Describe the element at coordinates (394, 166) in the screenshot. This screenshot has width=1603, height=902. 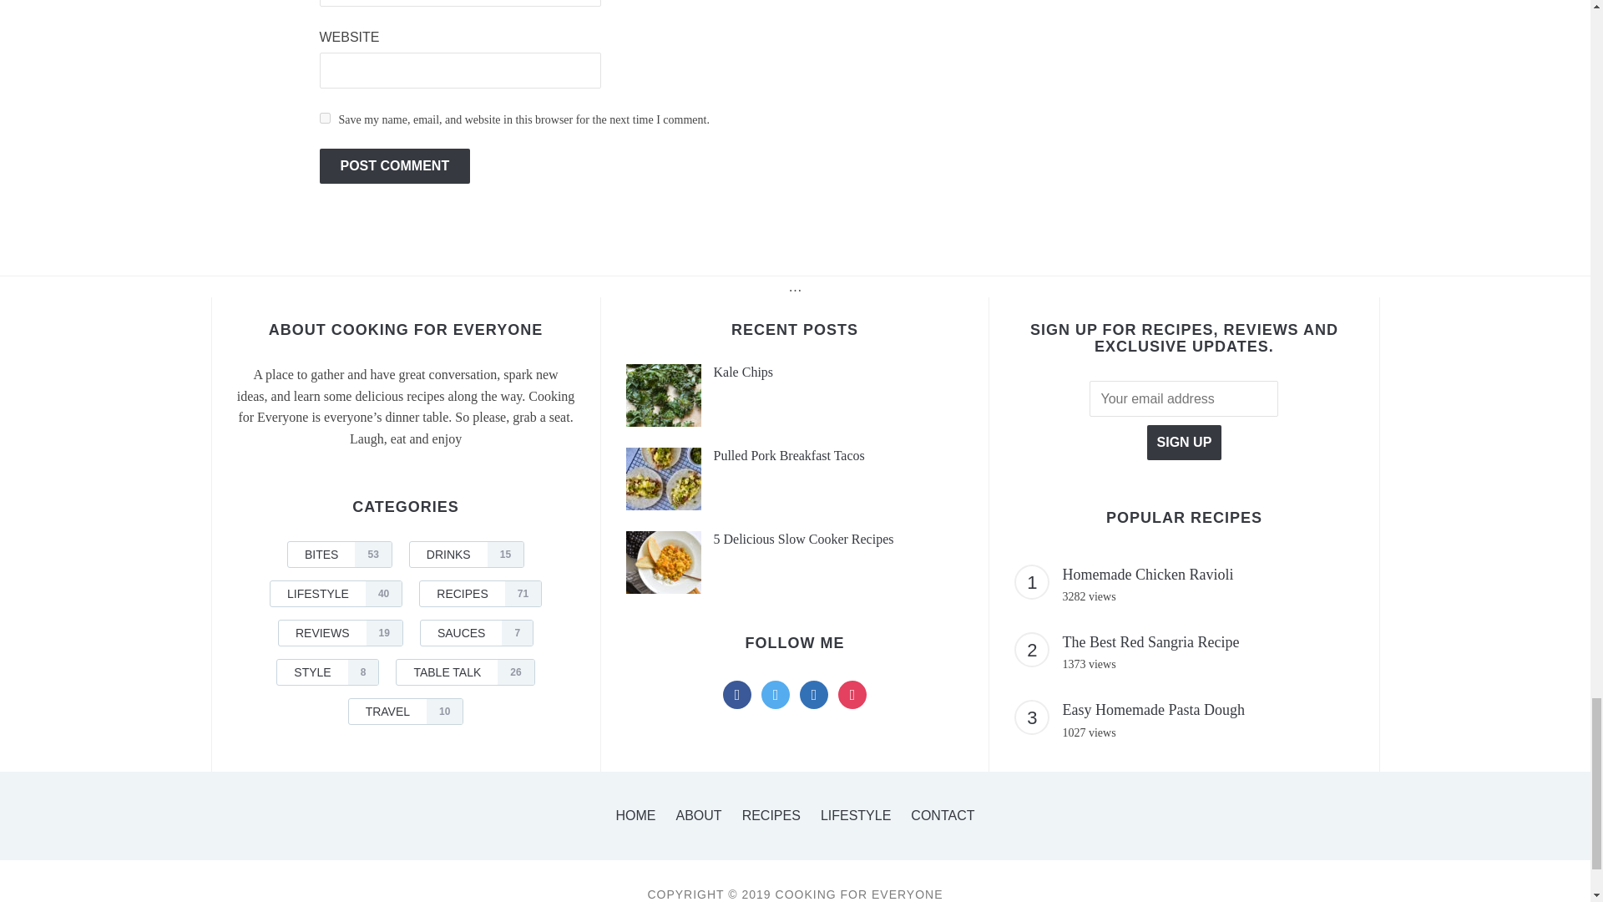
I see `Post Comment` at that location.